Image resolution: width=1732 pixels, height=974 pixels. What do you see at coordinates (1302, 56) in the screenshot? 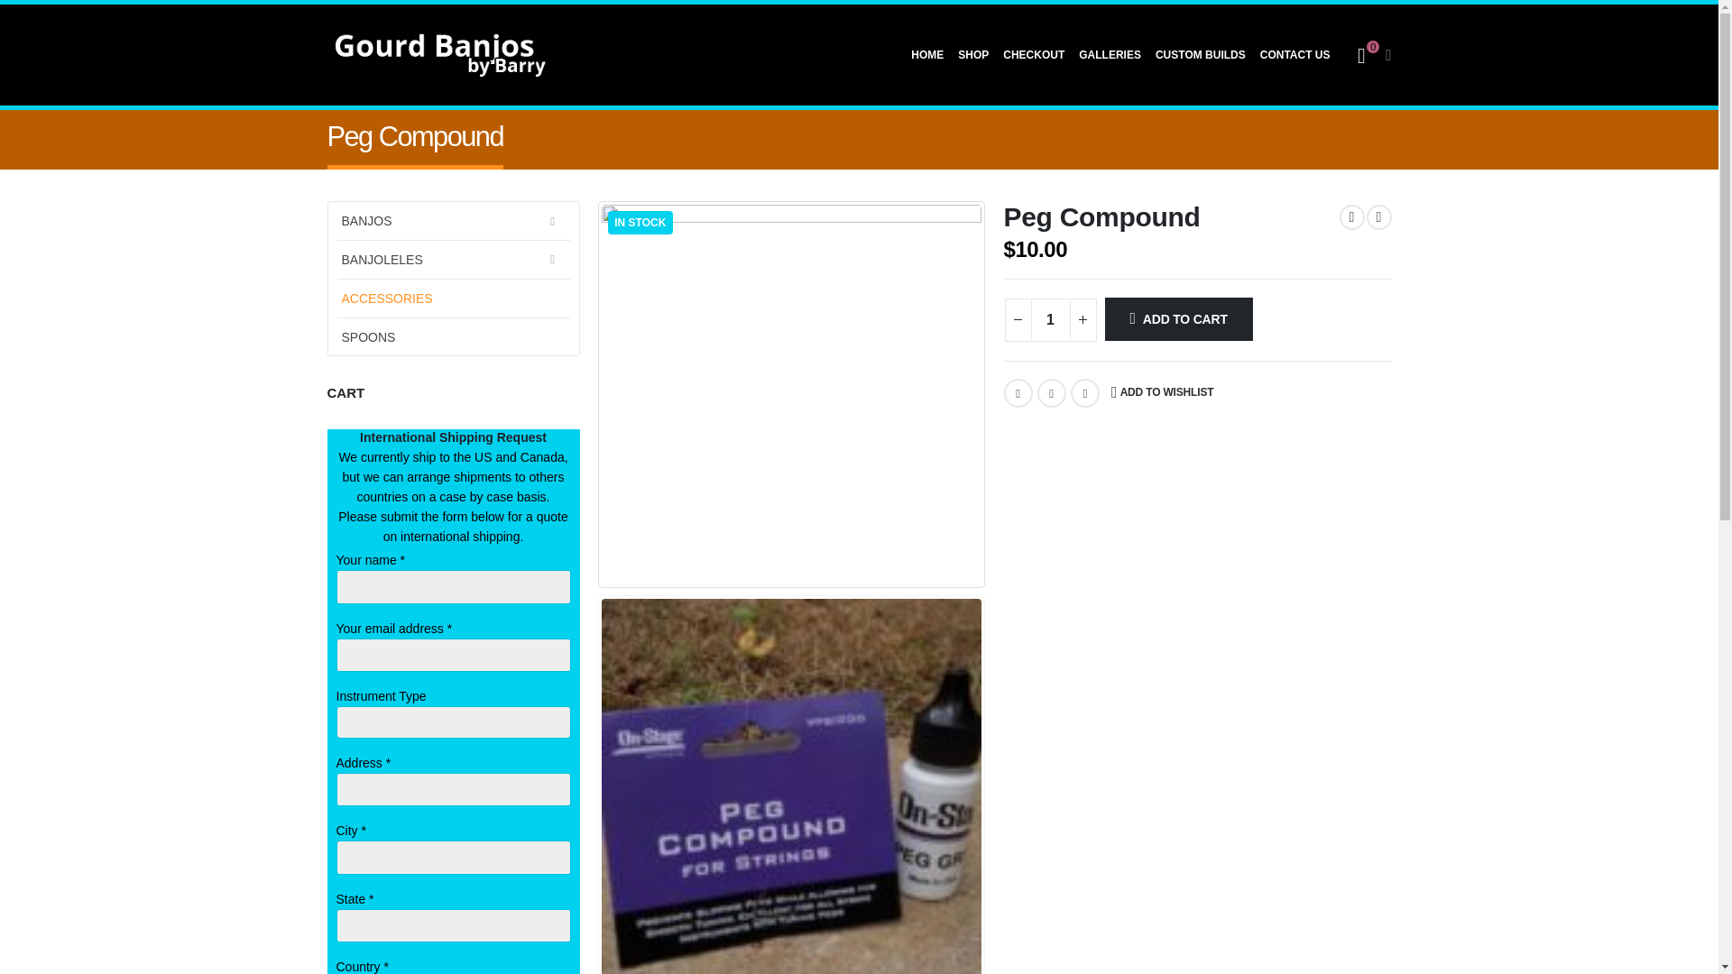
I see `CONTACT US` at bounding box center [1302, 56].